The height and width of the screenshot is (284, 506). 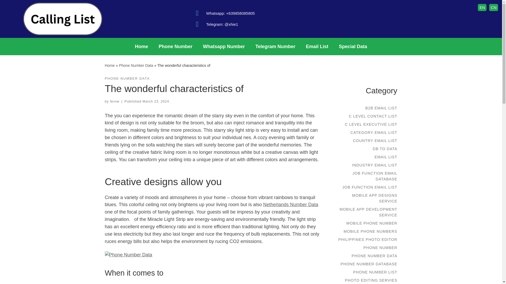 I want to click on March 23, 2024, so click(x=156, y=102).